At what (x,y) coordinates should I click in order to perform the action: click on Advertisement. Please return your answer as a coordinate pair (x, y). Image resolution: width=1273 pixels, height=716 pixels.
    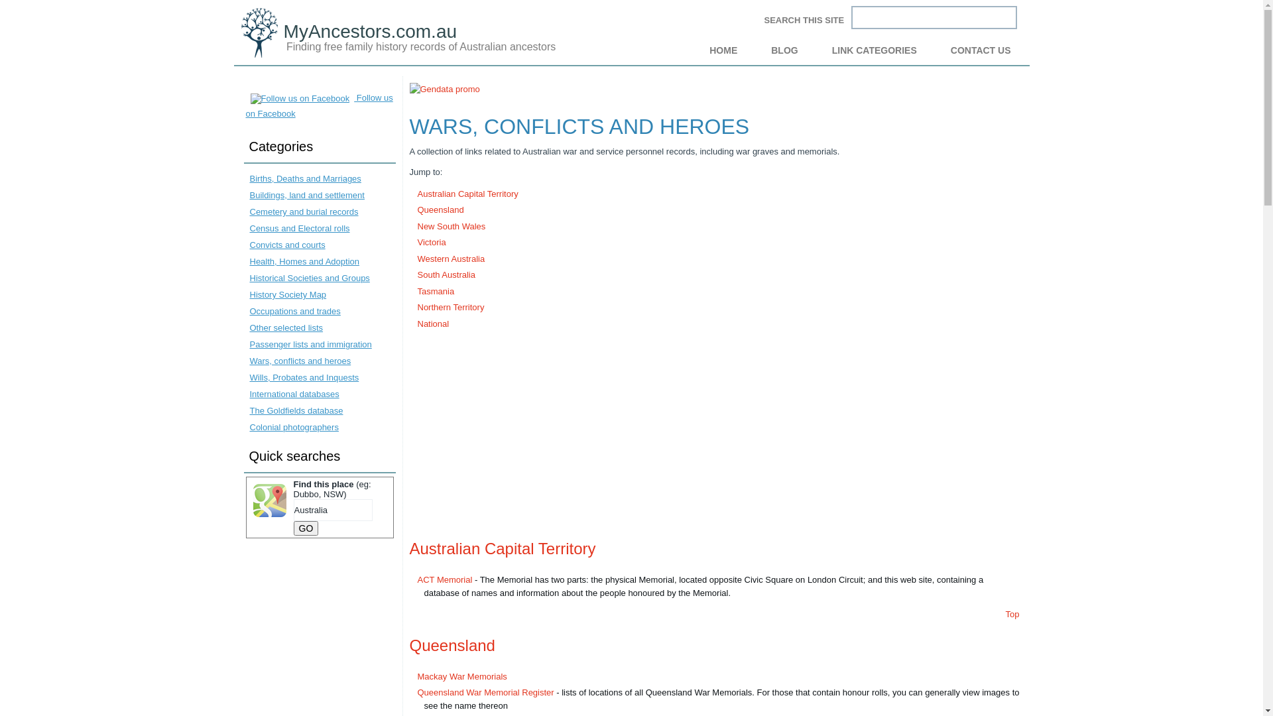
    Looking at the image, I should click on (715, 432).